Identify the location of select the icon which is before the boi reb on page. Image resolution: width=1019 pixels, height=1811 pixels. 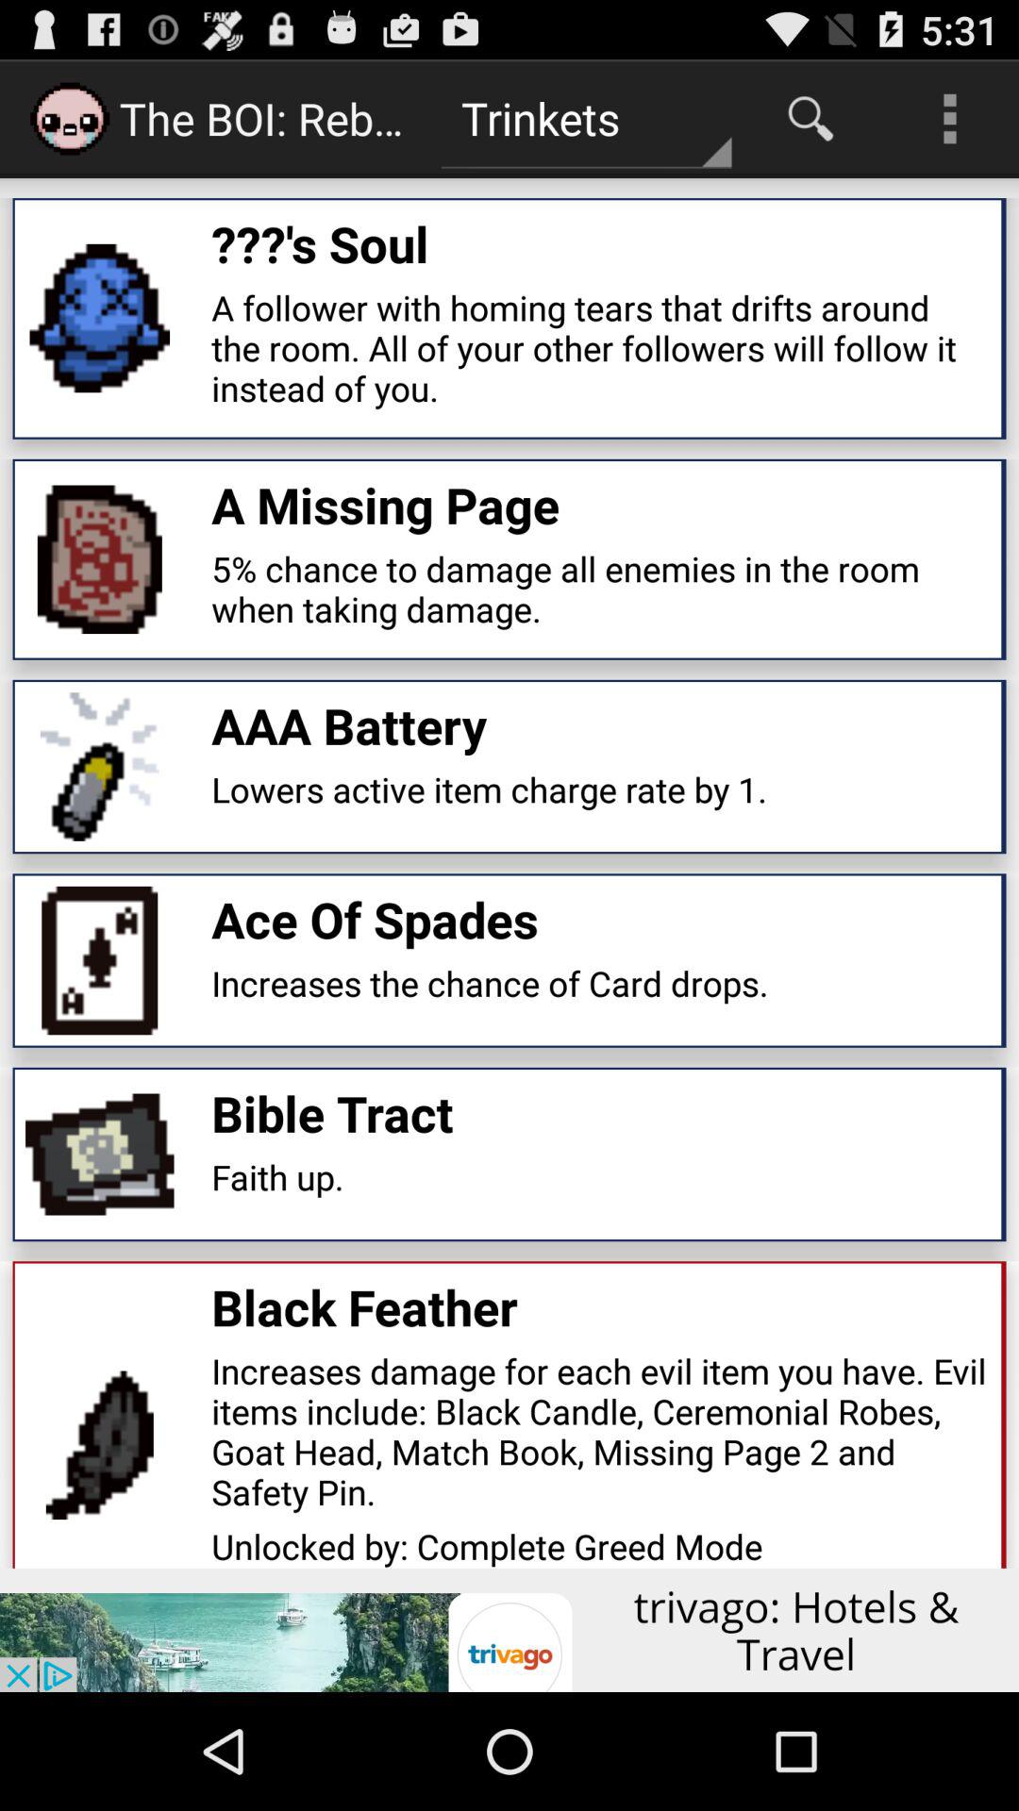
(70, 119).